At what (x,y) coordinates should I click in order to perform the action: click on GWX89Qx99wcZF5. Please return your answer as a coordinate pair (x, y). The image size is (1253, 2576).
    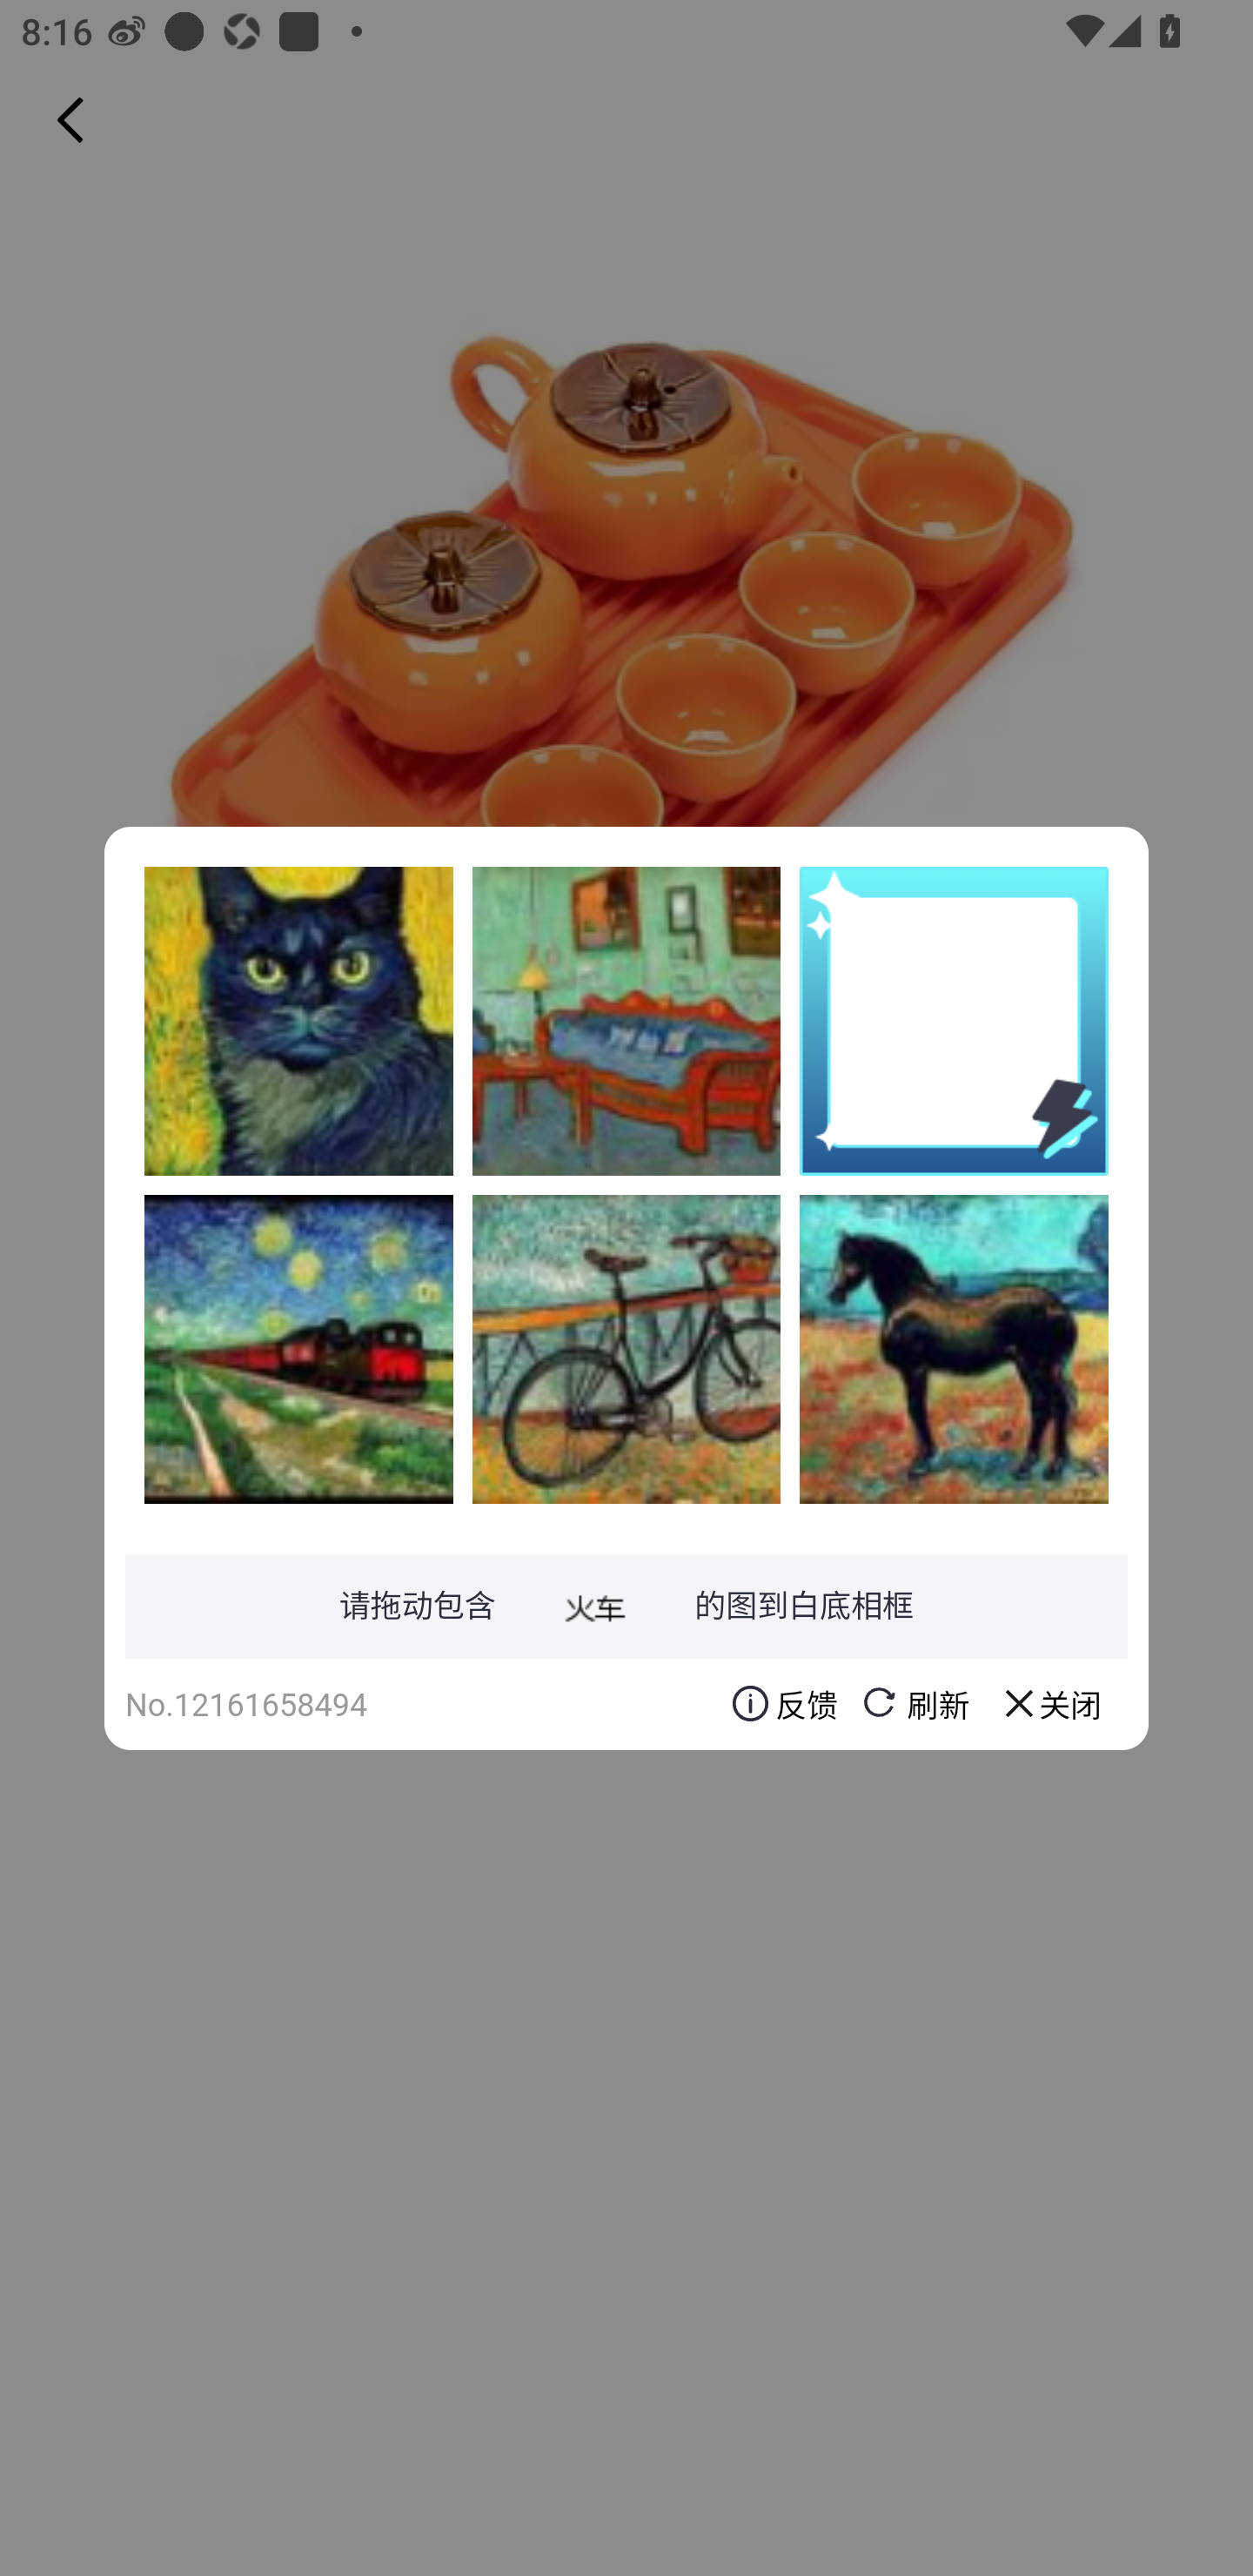
    Looking at the image, I should click on (626, 1021).